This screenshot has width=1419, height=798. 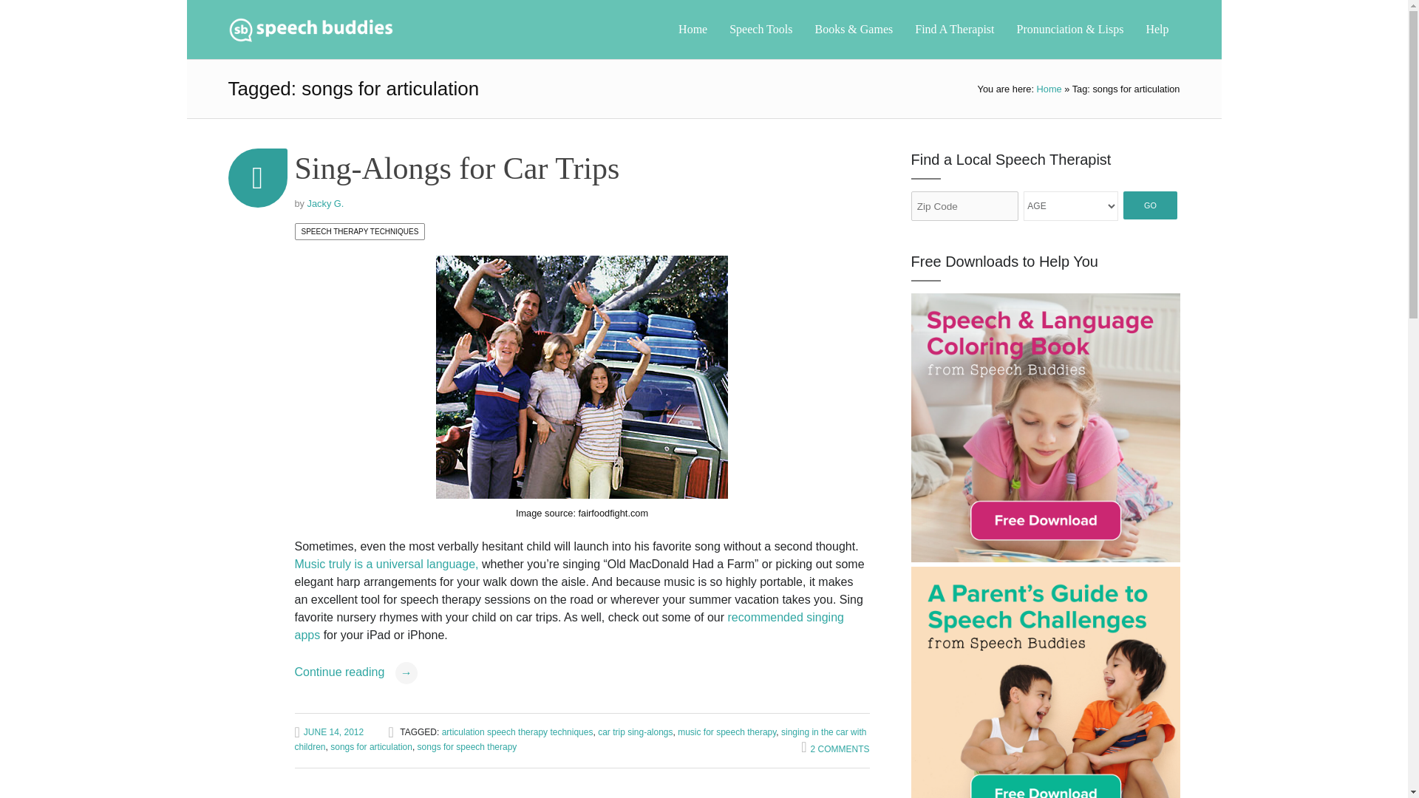 I want to click on songs for speech therapy, so click(x=467, y=747).